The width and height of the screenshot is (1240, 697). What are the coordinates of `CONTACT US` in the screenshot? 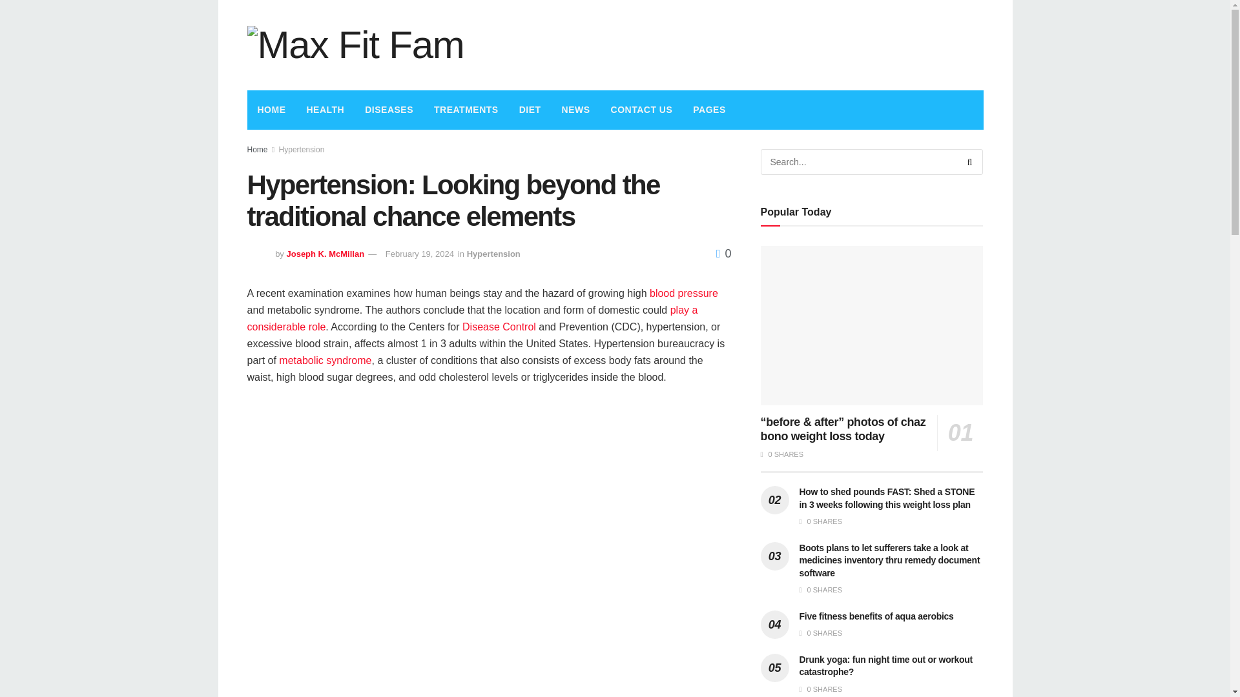 It's located at (641, 110).